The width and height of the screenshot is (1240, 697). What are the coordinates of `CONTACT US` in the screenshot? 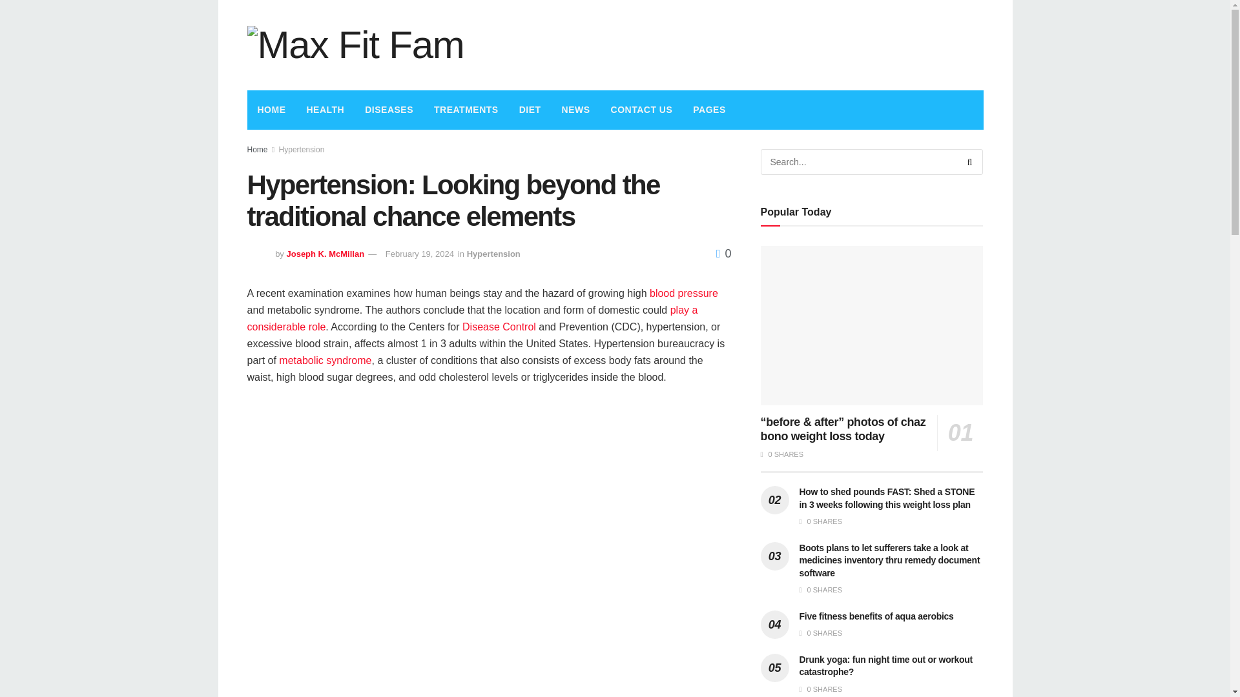 It's located at (641, 110).